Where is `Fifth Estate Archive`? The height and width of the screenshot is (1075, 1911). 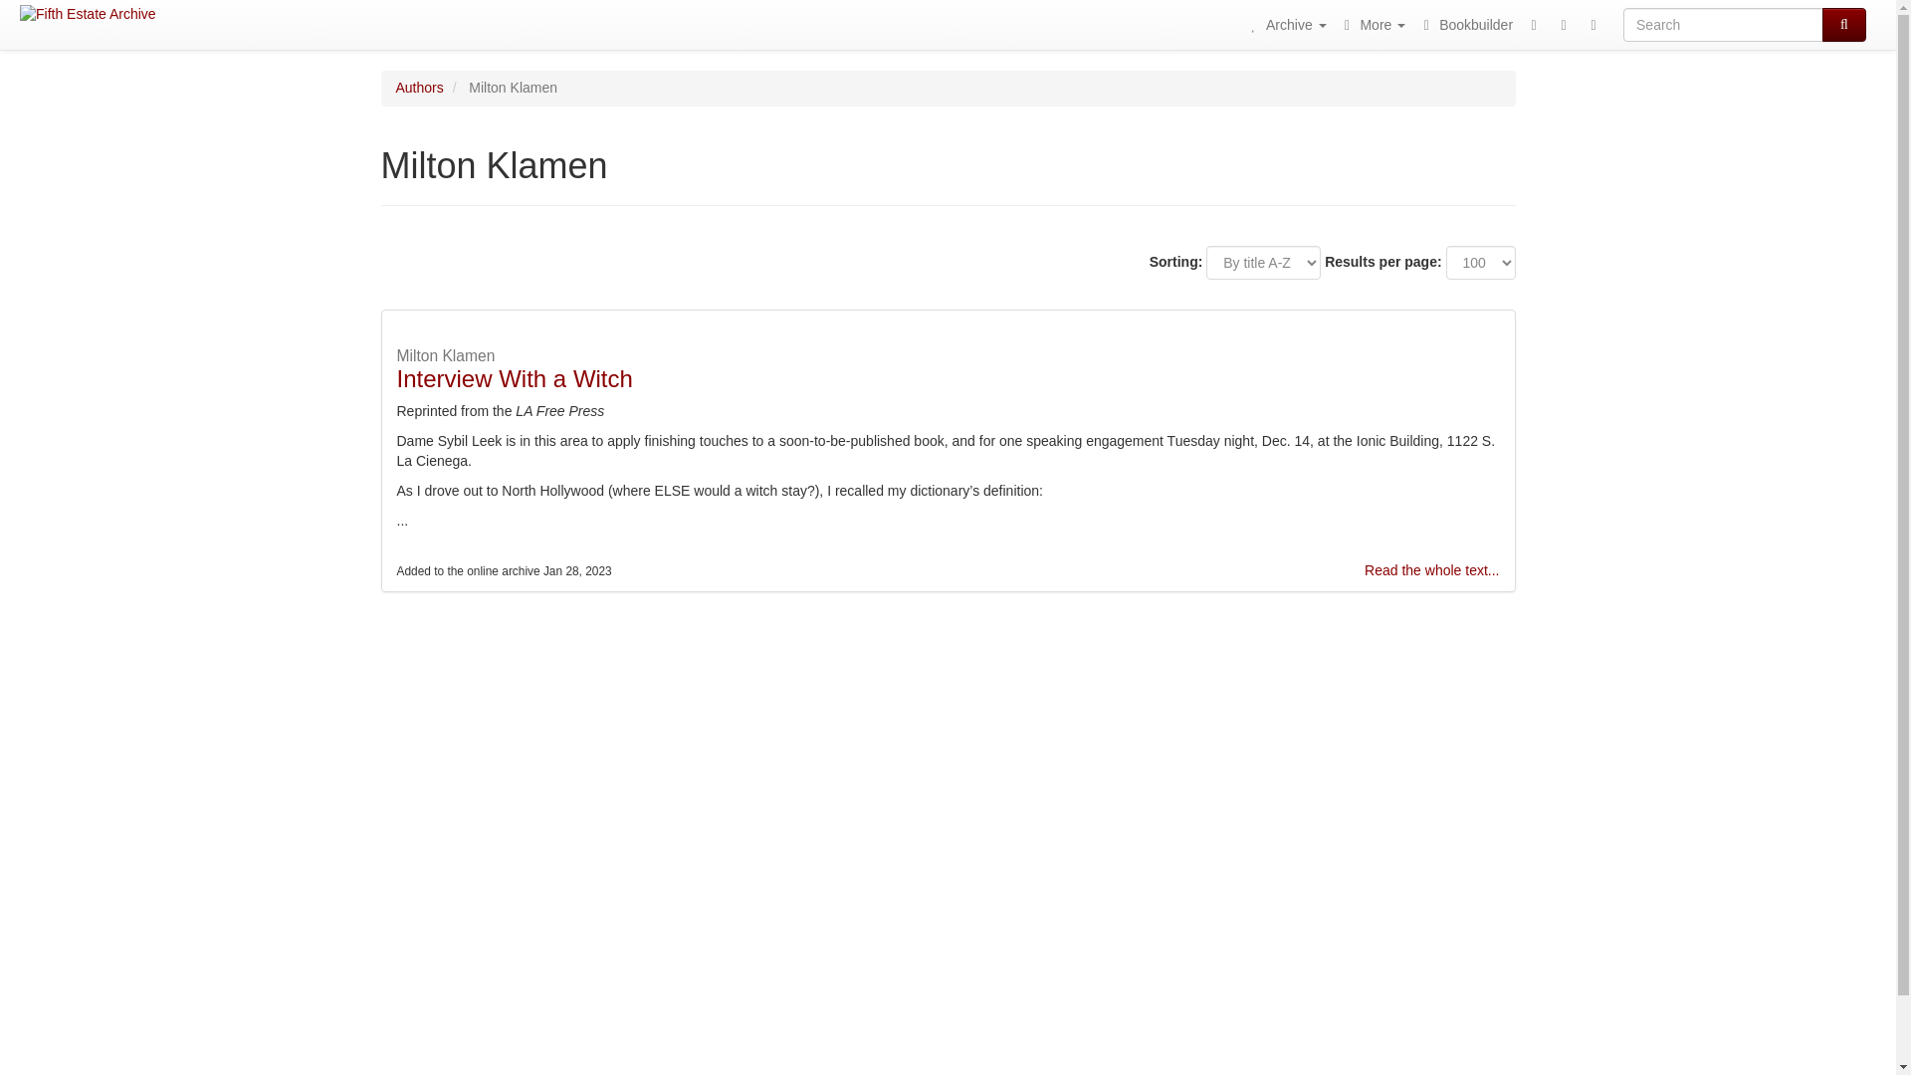 Fifth Estate Archive is located at coordinates (88, 15).